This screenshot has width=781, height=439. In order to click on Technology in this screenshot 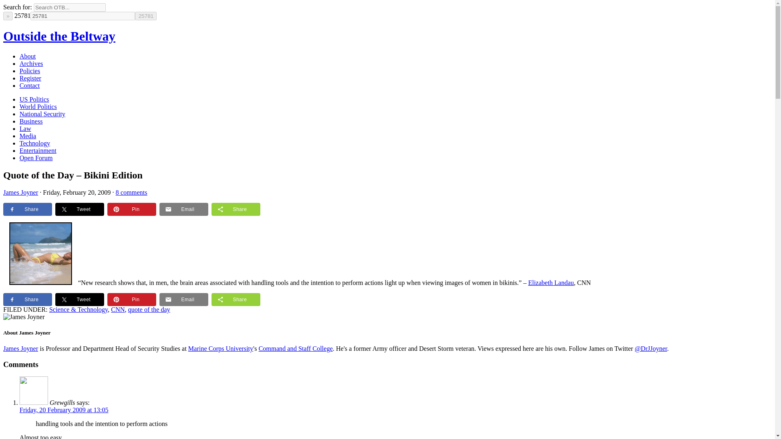, I will do `click(35, 143)`.